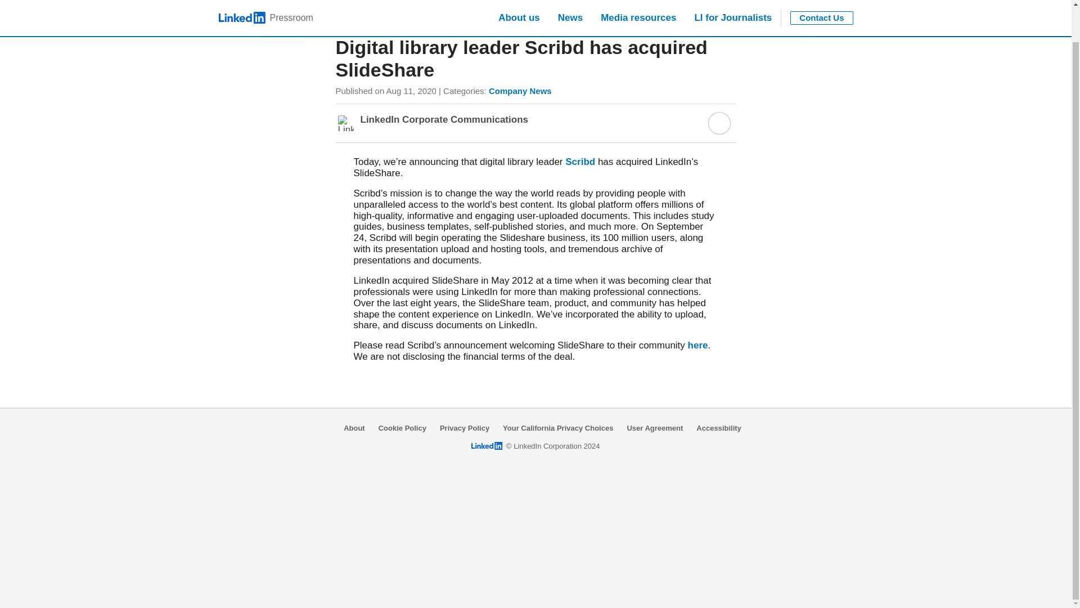 The height and width of the screenshot is (608, 1080). I want to click on Privacy Policy, so click(464, 428).